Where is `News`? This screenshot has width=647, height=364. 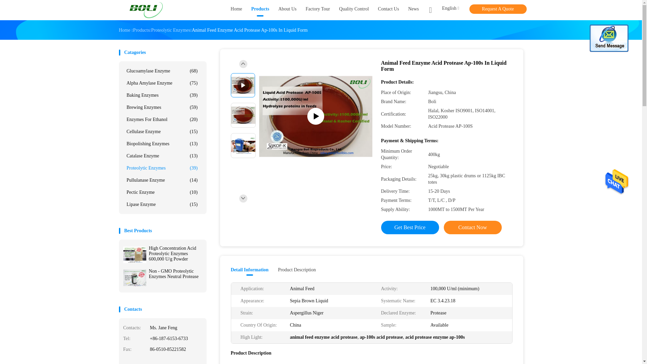
News is located at coordinates (413, 10).